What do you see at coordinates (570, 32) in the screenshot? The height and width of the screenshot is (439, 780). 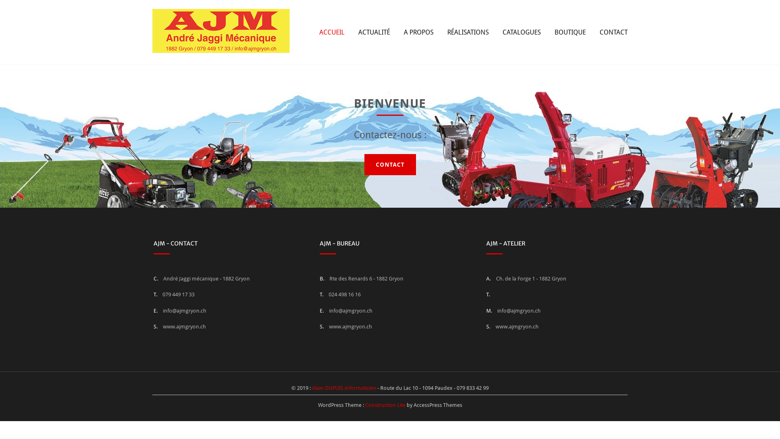 I see `BOUTIQUE` at bounding box center [570, 32].